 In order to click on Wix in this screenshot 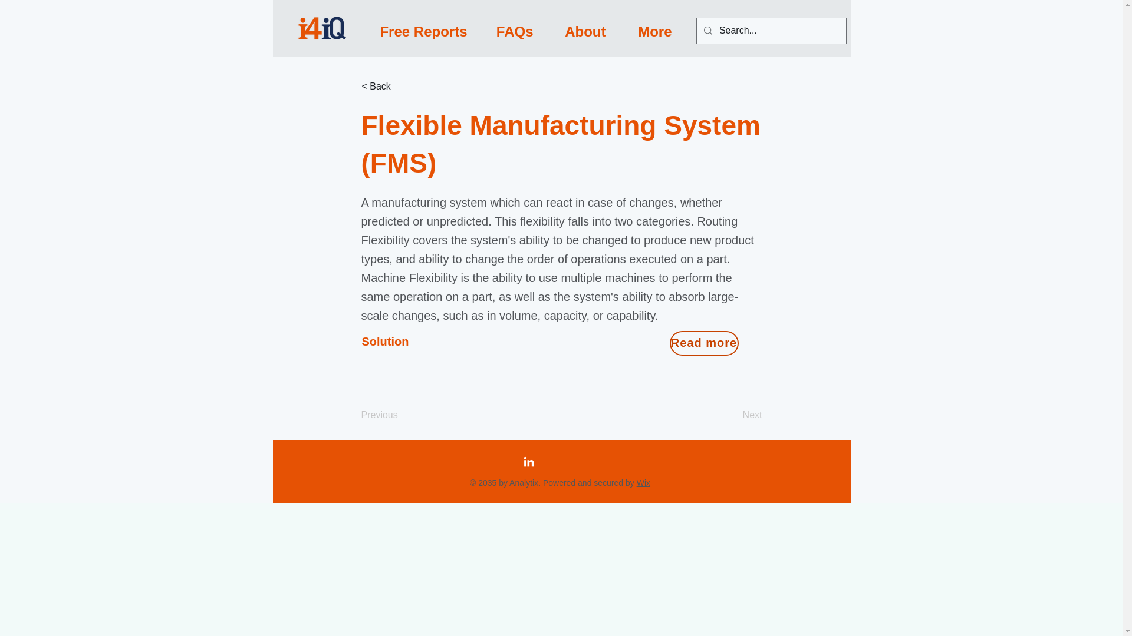, I will do `click(643, 483)`.